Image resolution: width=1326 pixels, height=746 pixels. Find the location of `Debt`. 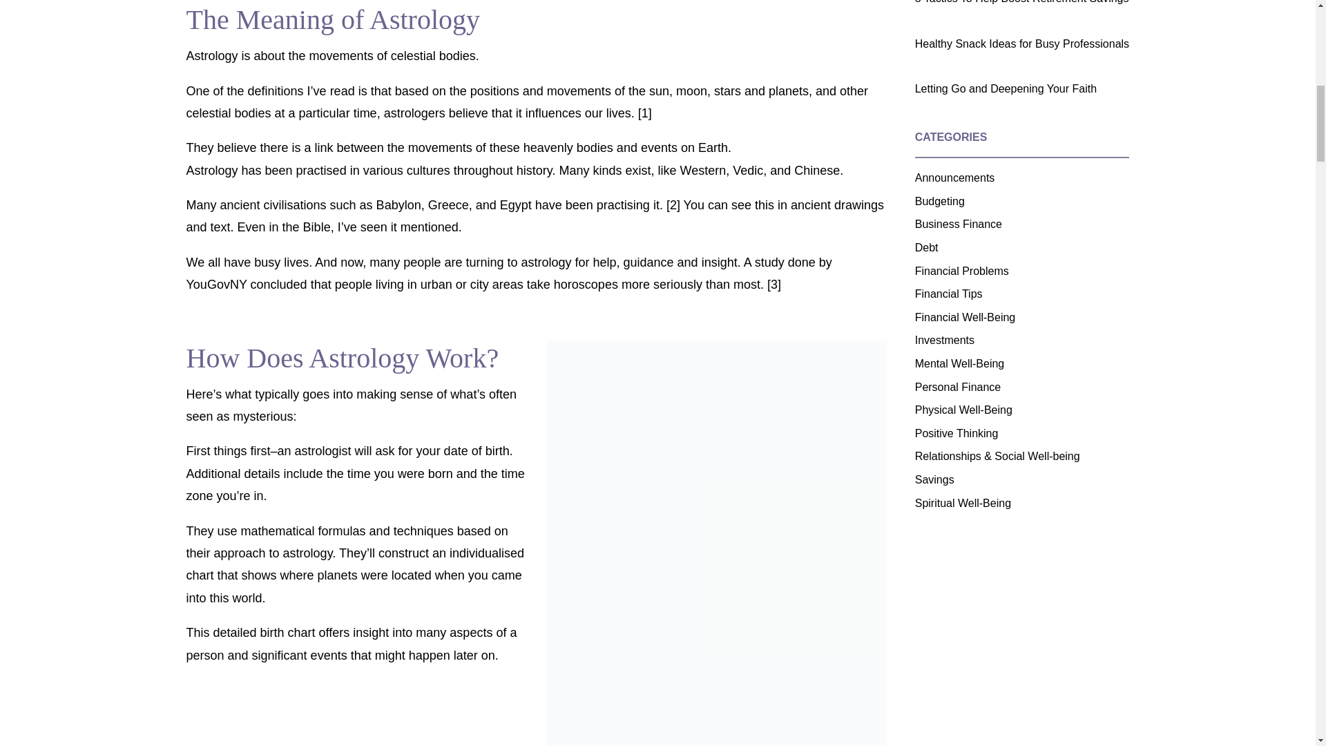

Debt is located at coordinates (927, 247).